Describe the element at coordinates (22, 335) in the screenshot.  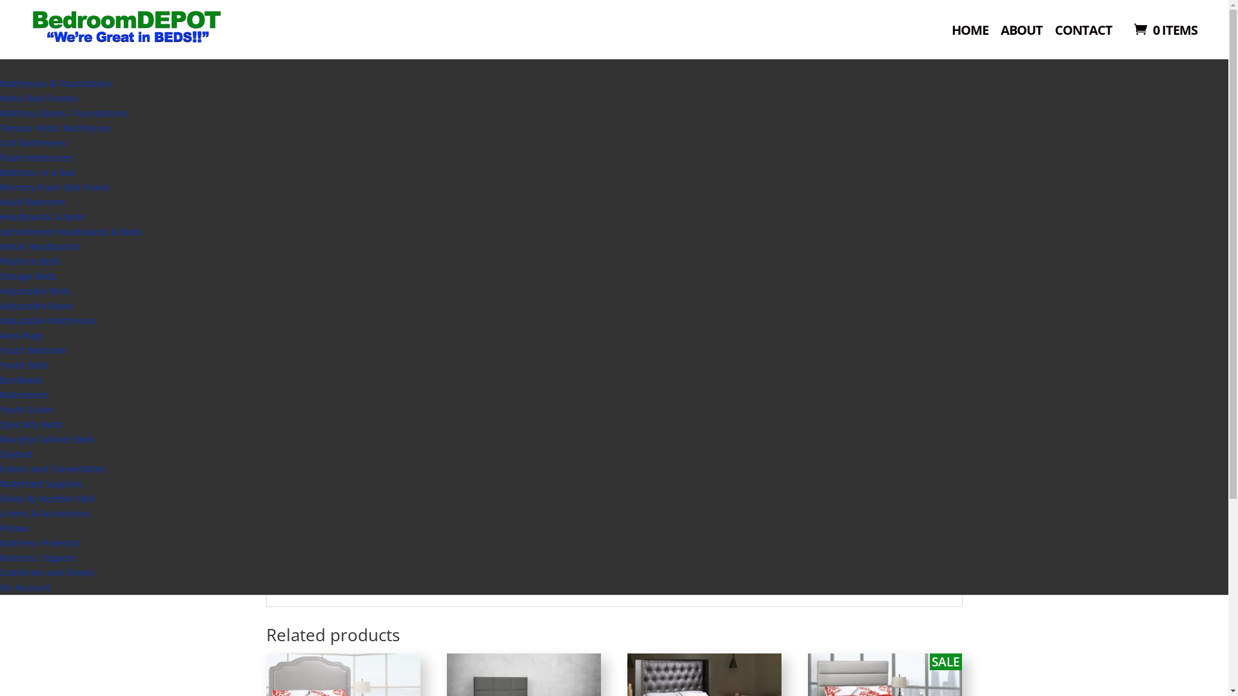
I see `Area Rugs` at that location.